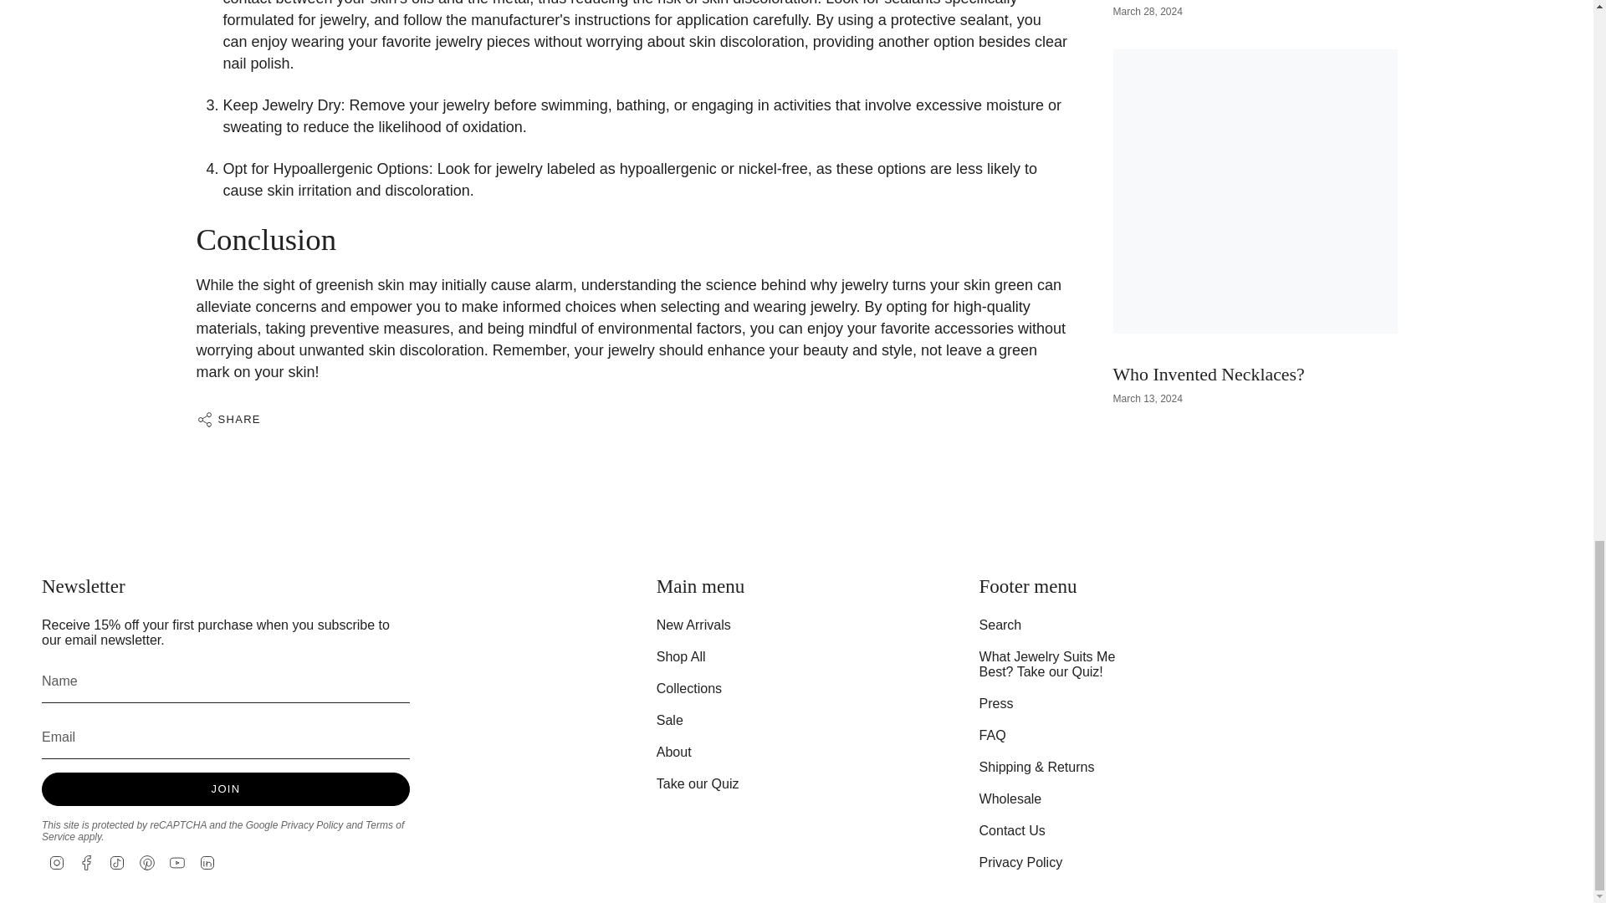 The height and width of the screenshot is (903, 1606). What do you see at coordinates (1208, 263) in the screenshot?
I see `Who Invented Necklaces?` at bounding box center [1208, 263].